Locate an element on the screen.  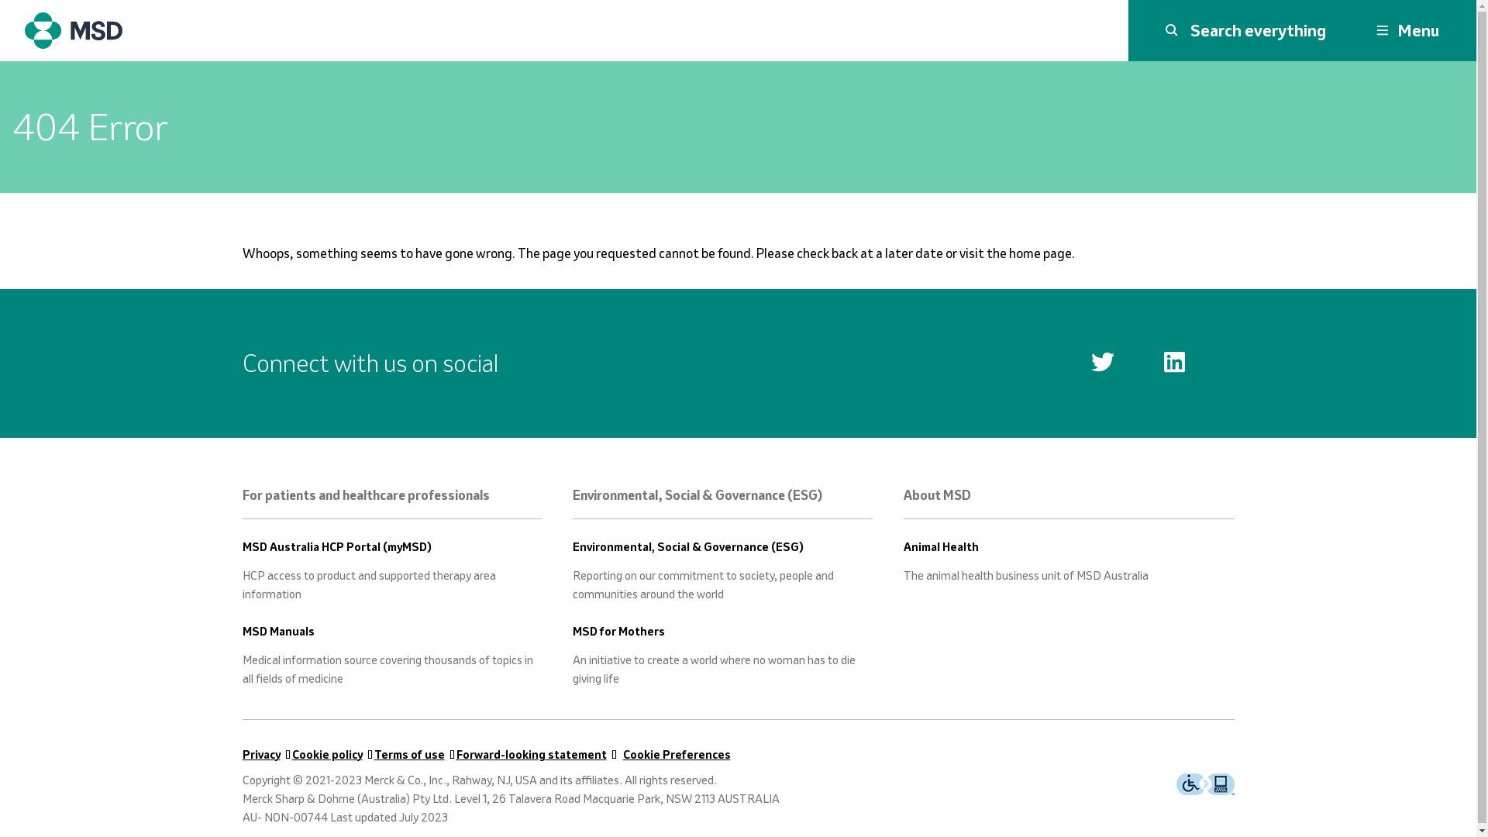
Terms of use is located at coordinates (409, 755).